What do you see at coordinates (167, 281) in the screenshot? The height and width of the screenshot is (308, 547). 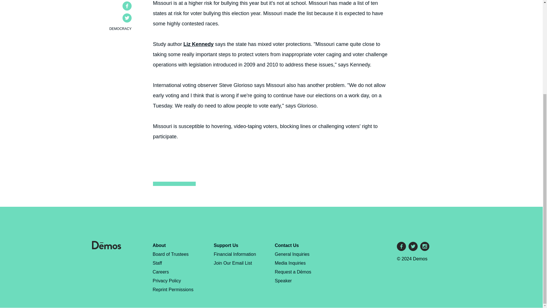 I see `Privacy Policy` at bounding box center [167, 281].